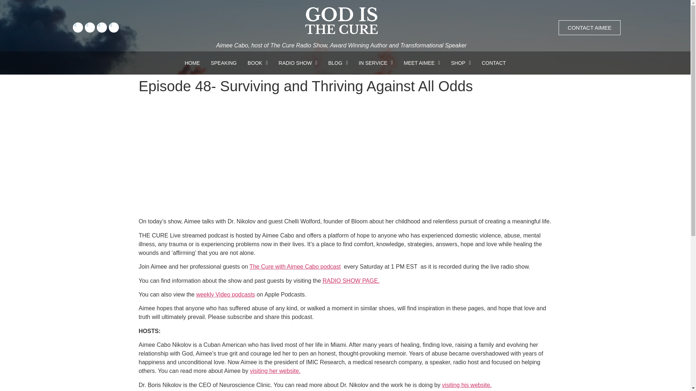  Describe the element at coordinates (295, 266) in the screenshot. I see `The Cure with Aimee Cabo podcast` at that location.